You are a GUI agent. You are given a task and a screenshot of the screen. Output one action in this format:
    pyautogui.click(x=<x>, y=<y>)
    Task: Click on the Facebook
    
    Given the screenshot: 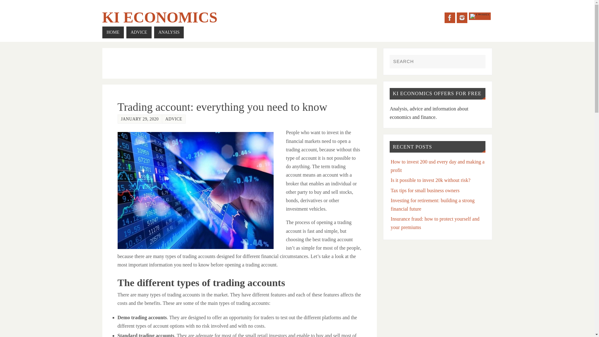 What is the action you would take?
    pyautogui.click(x=450, y=17)
    